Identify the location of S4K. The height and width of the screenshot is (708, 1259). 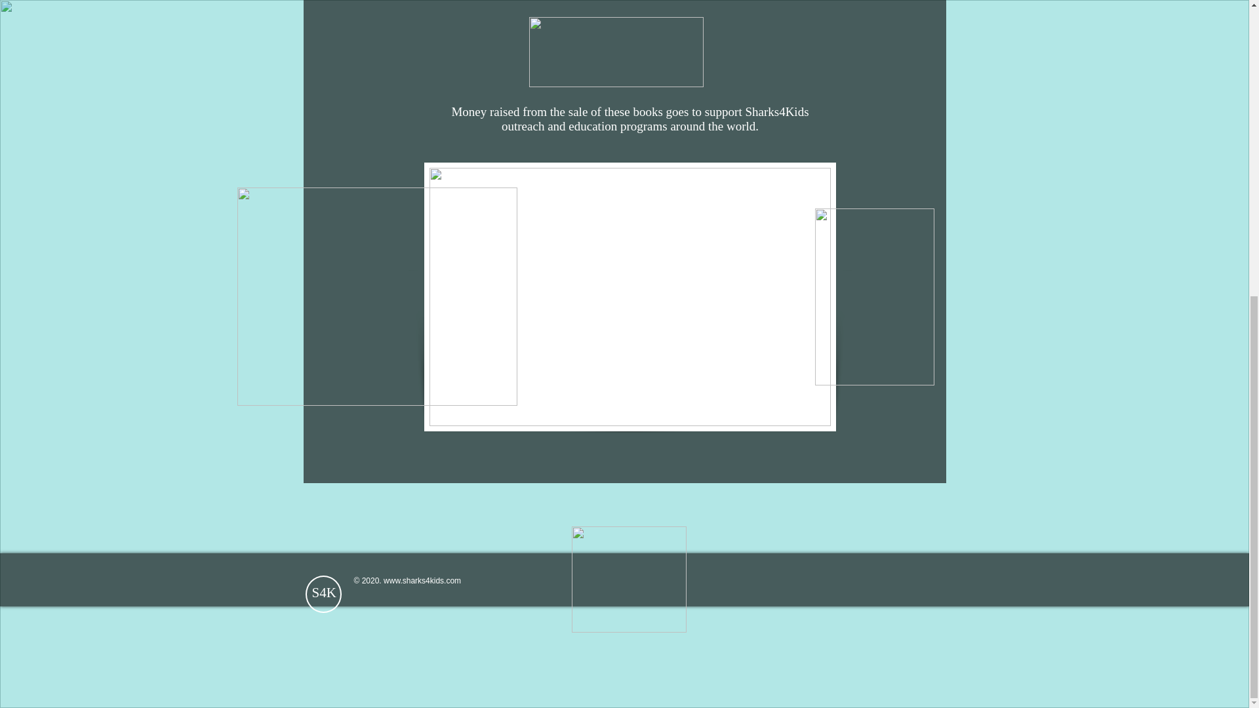
(324, 593).